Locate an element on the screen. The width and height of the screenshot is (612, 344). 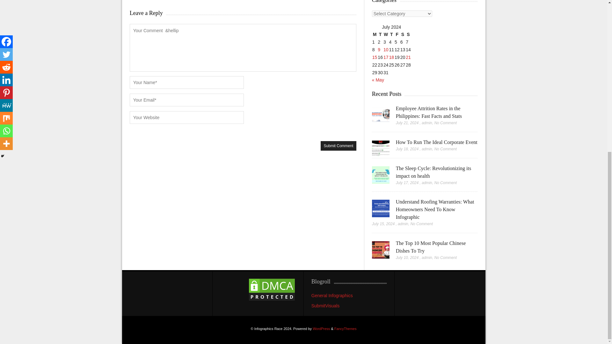
Submit Comment is located at coordinates (339, 146).